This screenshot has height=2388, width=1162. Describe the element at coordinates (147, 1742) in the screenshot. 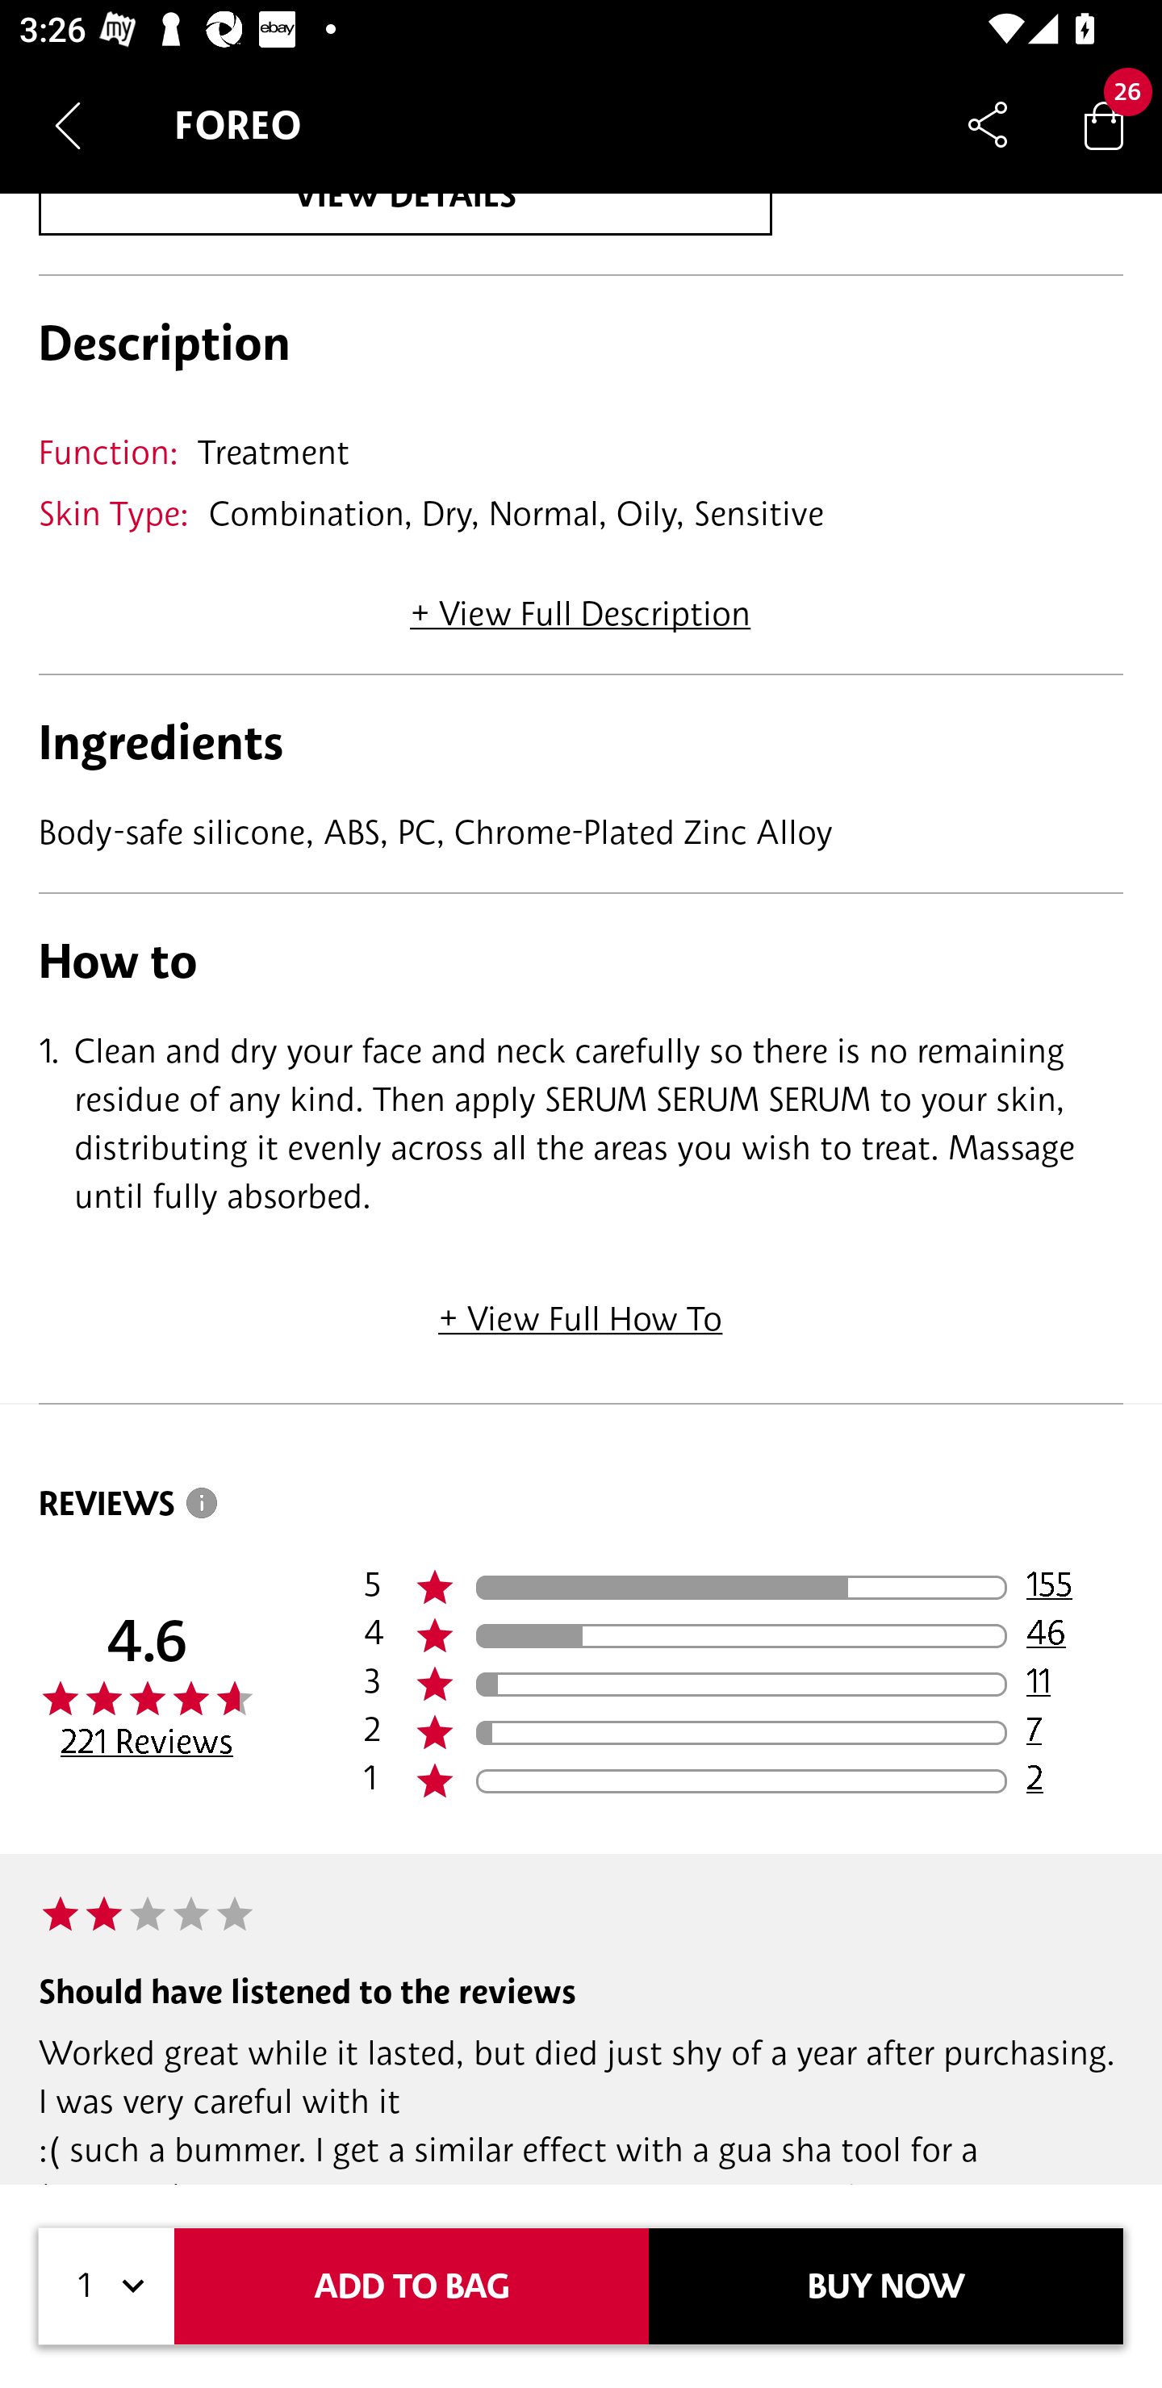

I see `221 Reviews` at that location.